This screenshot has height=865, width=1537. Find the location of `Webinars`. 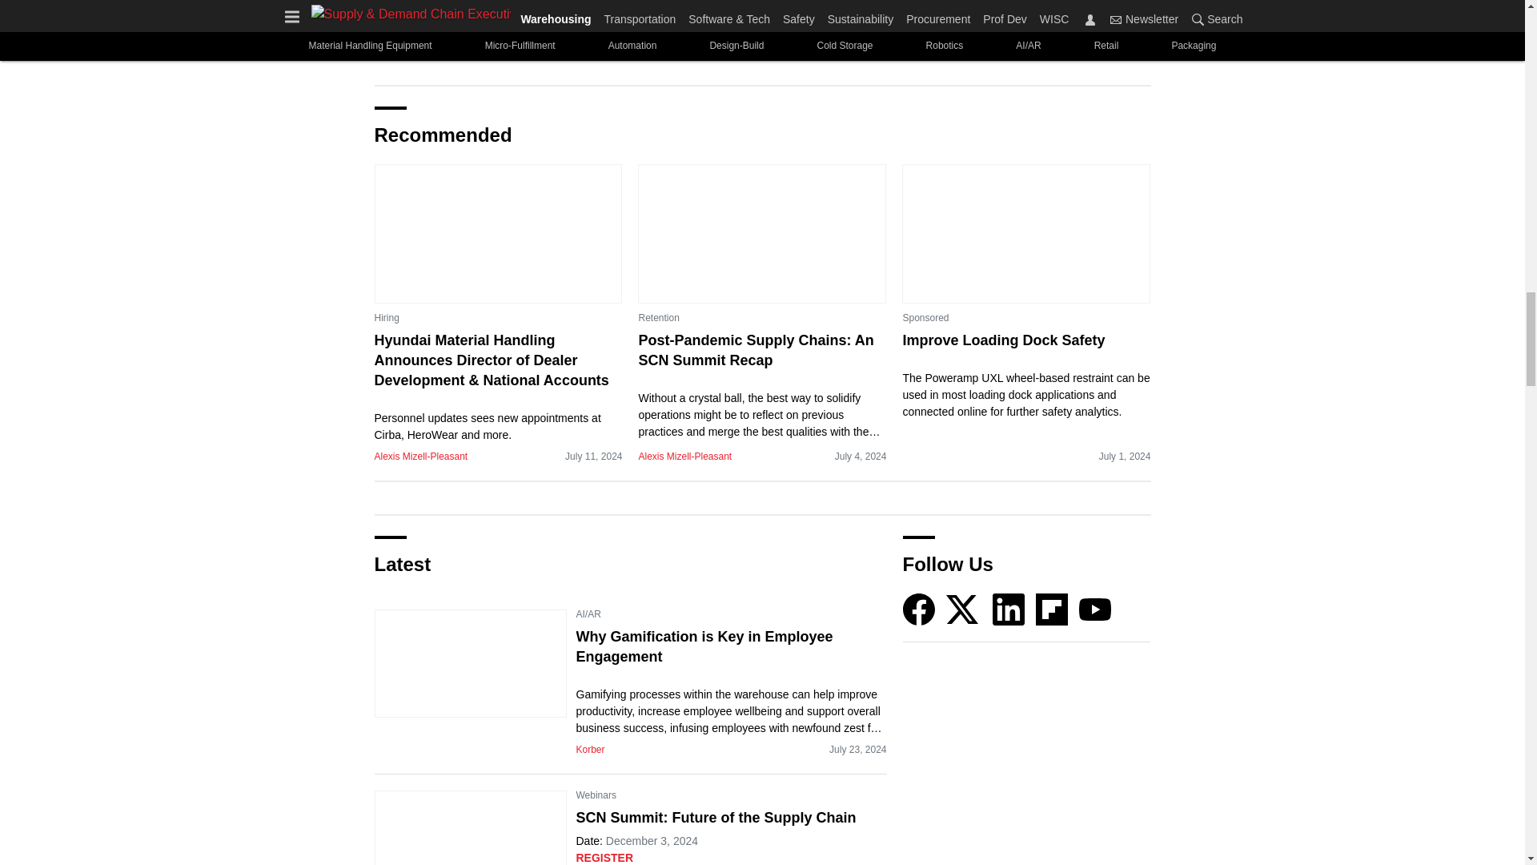

Webinars is located at coordinates (596, 795).